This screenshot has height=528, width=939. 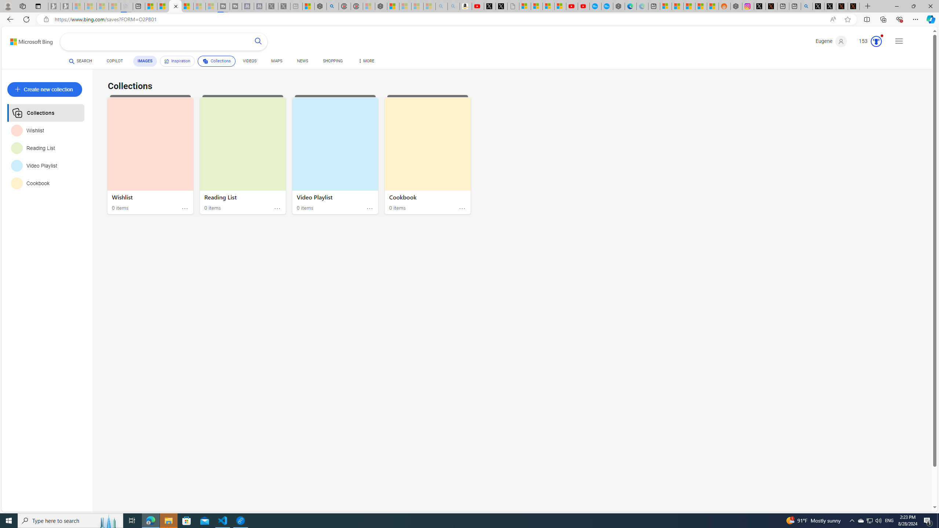 What do you see at coordinates (818, 6) in the screenshot?
I see `Profile / X` at bounding box center [818, 6].